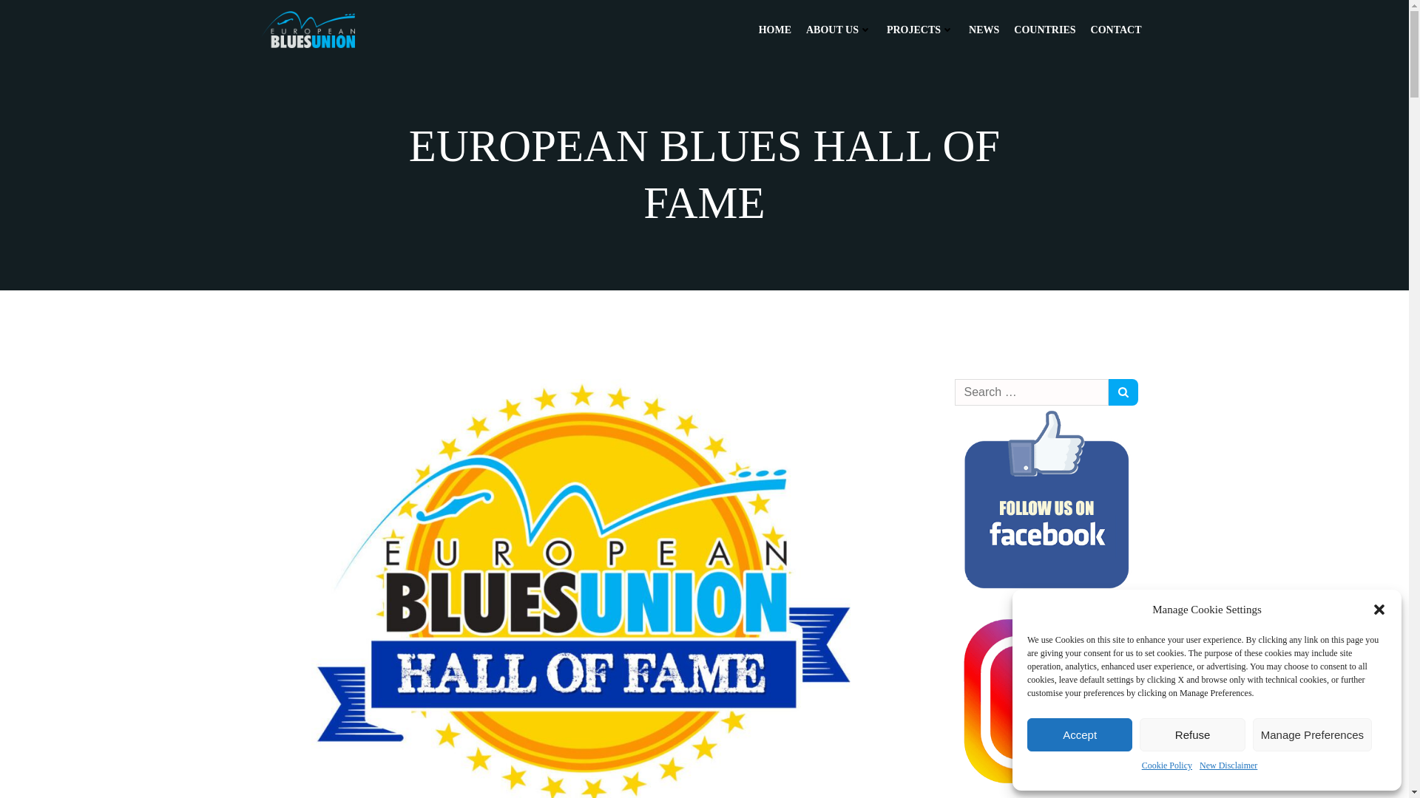  I want to click on New Disclaimer, so click(1228, 765).